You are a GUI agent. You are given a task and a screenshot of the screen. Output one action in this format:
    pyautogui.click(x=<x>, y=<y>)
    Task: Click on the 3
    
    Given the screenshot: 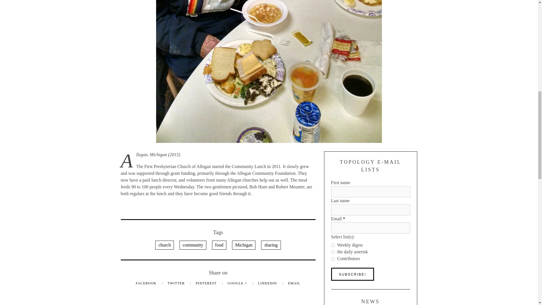 What is the action you would take?
    pyautogui.click(x=333, y=245)
    